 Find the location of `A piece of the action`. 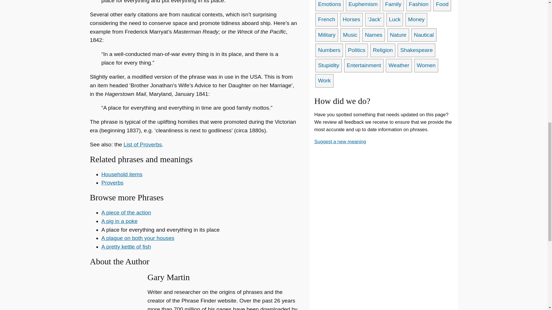

A piece of the action is located at coordinates (126, 212).